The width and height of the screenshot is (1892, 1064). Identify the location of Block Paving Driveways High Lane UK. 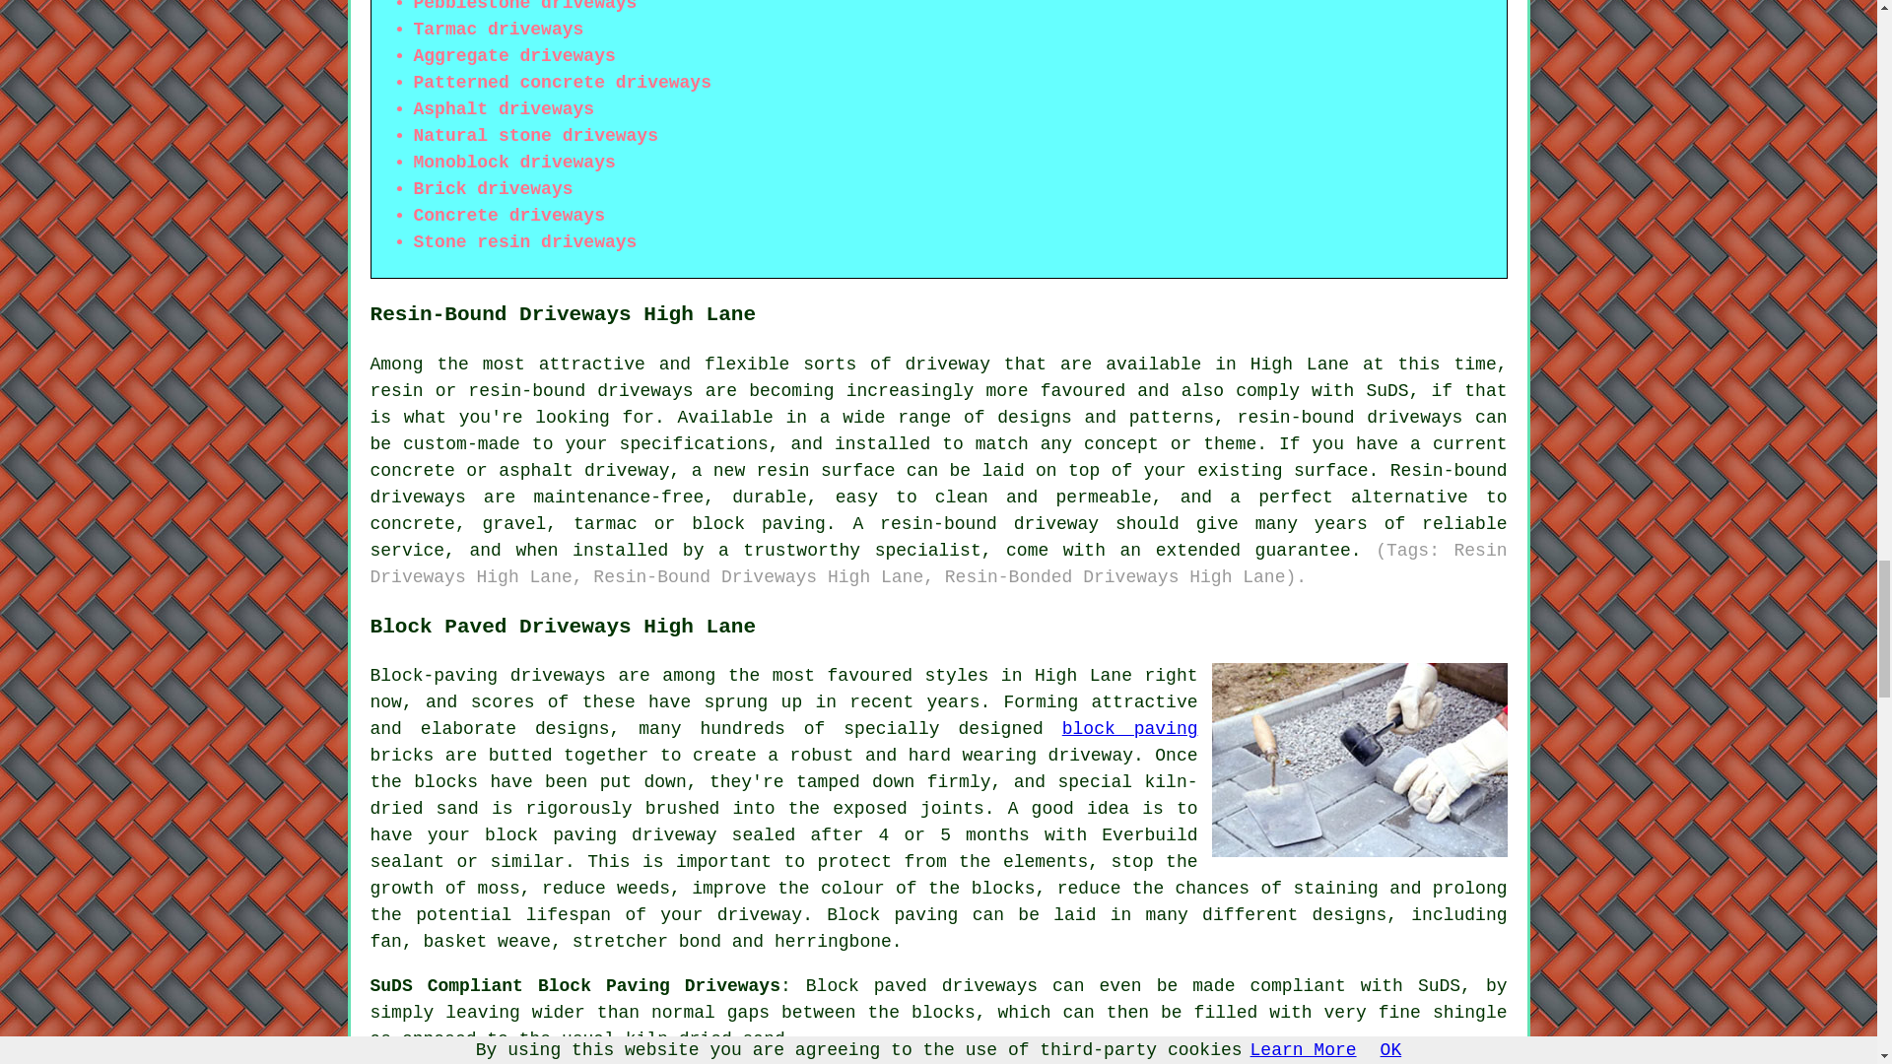
(1360, 760).